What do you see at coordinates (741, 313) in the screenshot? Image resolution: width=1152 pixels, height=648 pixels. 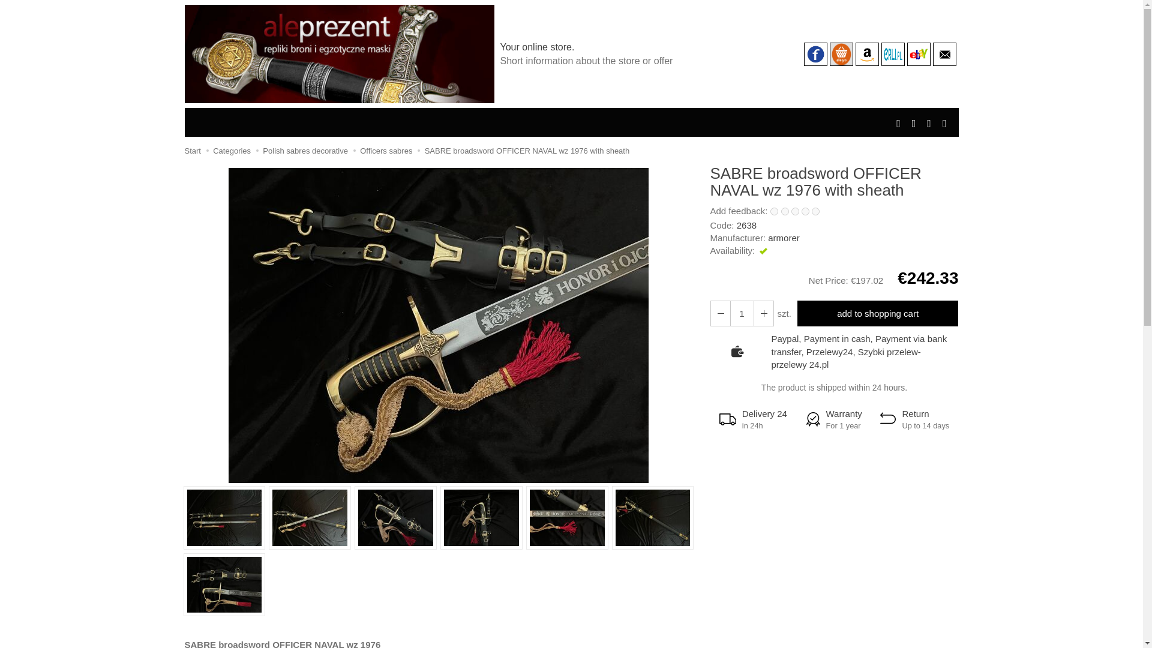 I see `1` at bounding box center [741, 313].